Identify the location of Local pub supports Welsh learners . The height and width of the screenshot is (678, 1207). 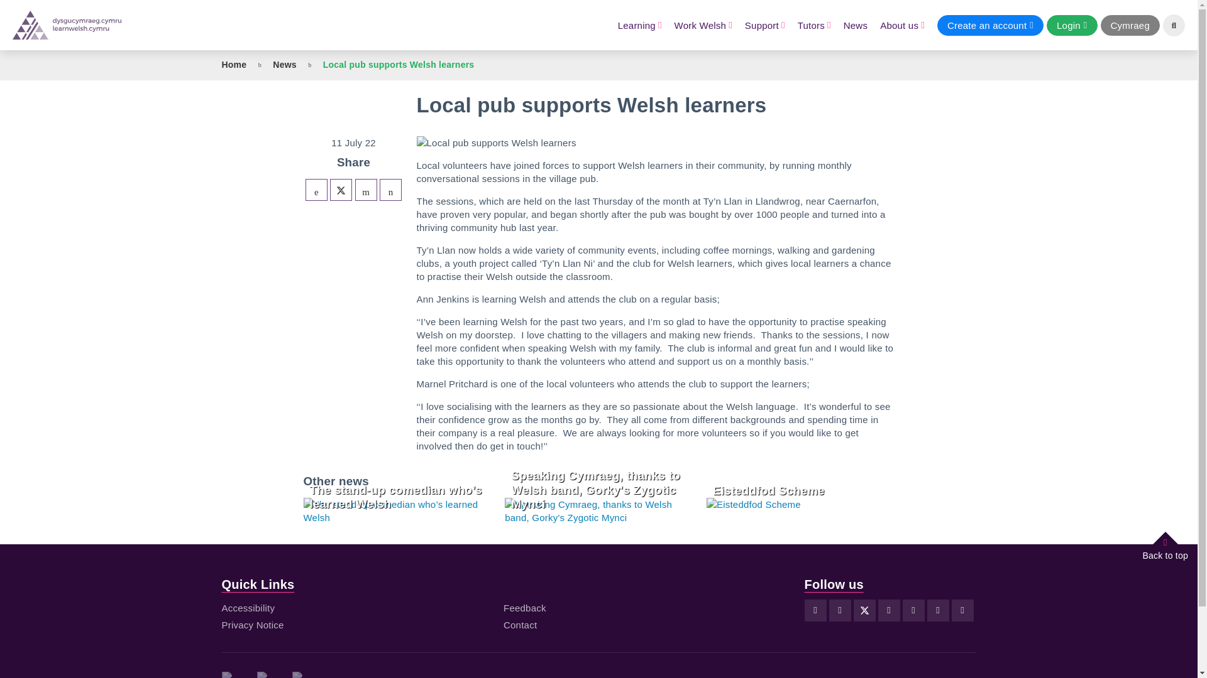
(391, 190).